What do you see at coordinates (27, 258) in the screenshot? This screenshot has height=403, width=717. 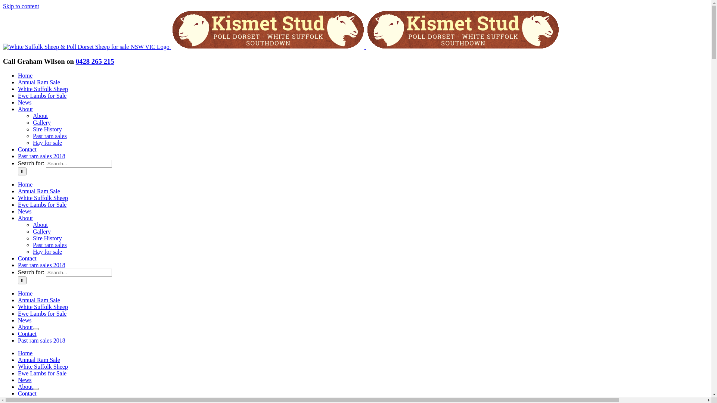 I see `Contact` at bounding box center [27, 258].